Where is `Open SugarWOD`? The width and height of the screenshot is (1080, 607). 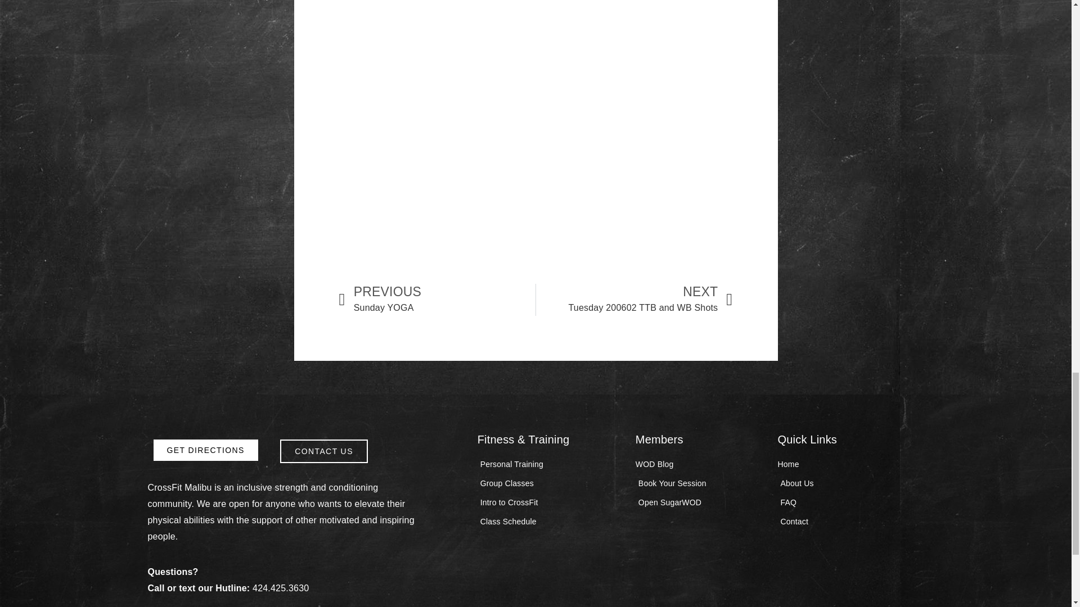 Open SugarWOD is located at coordinates (634, 300).